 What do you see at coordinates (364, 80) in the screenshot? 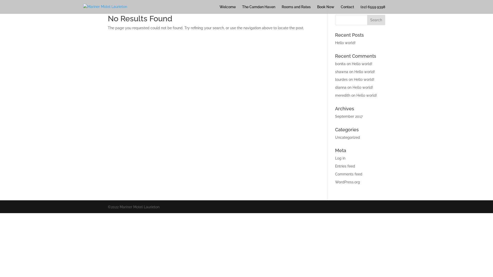
I see `Hello world!` at bounding box center [364, 80].